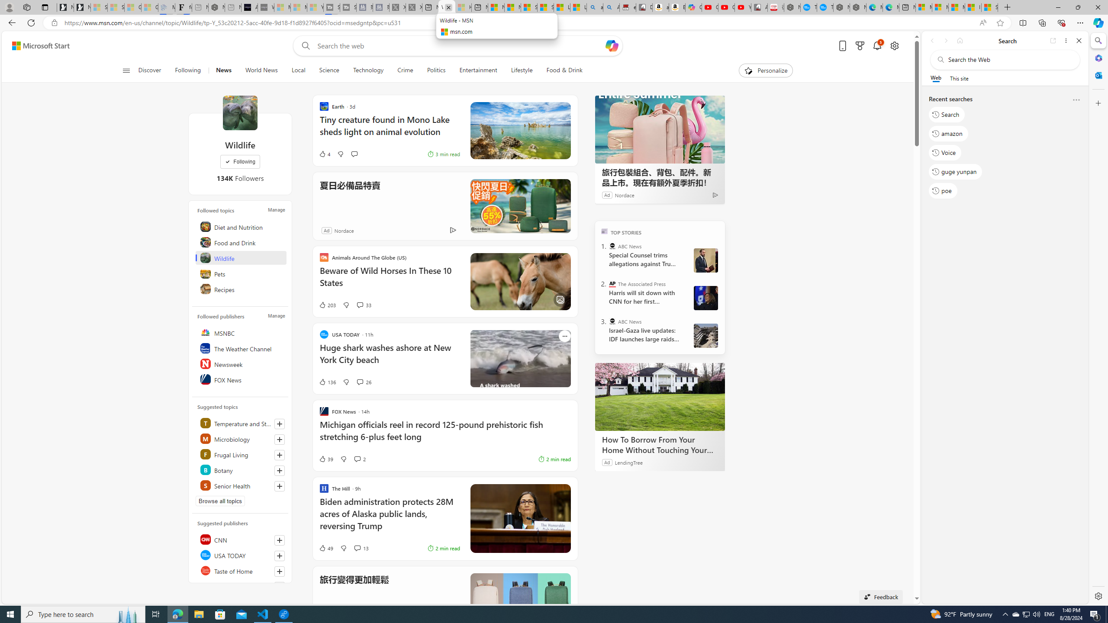 The width and height of the screenshot is (1108, 623). What do you see at coordinates (1098, 103) in the screenshot?
I see `Customize` at bounding box center [1098, 103].